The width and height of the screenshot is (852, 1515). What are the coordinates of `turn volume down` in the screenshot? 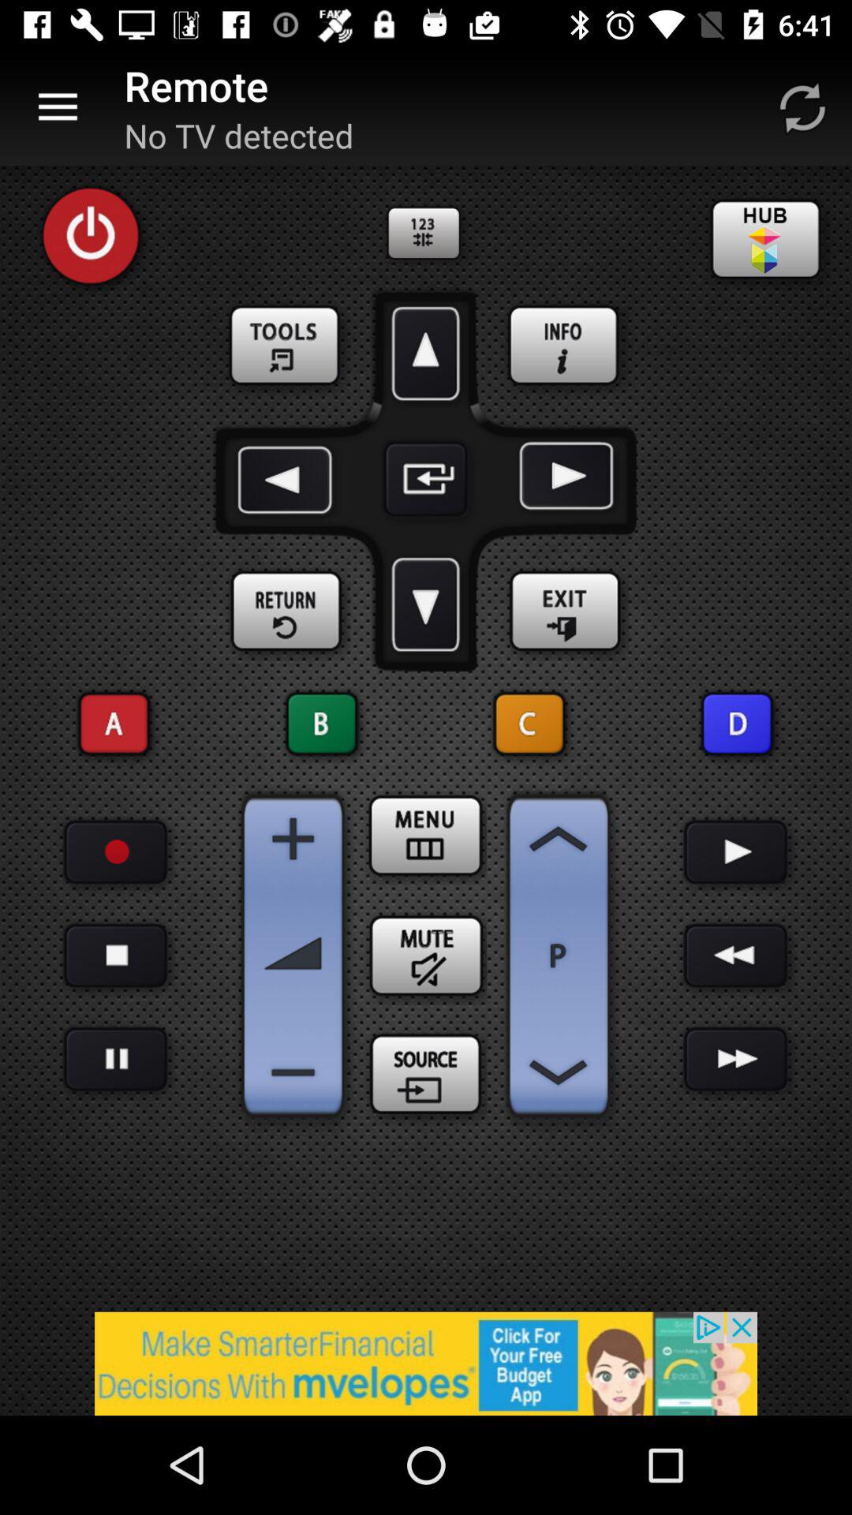 It's located at (293, 1072).